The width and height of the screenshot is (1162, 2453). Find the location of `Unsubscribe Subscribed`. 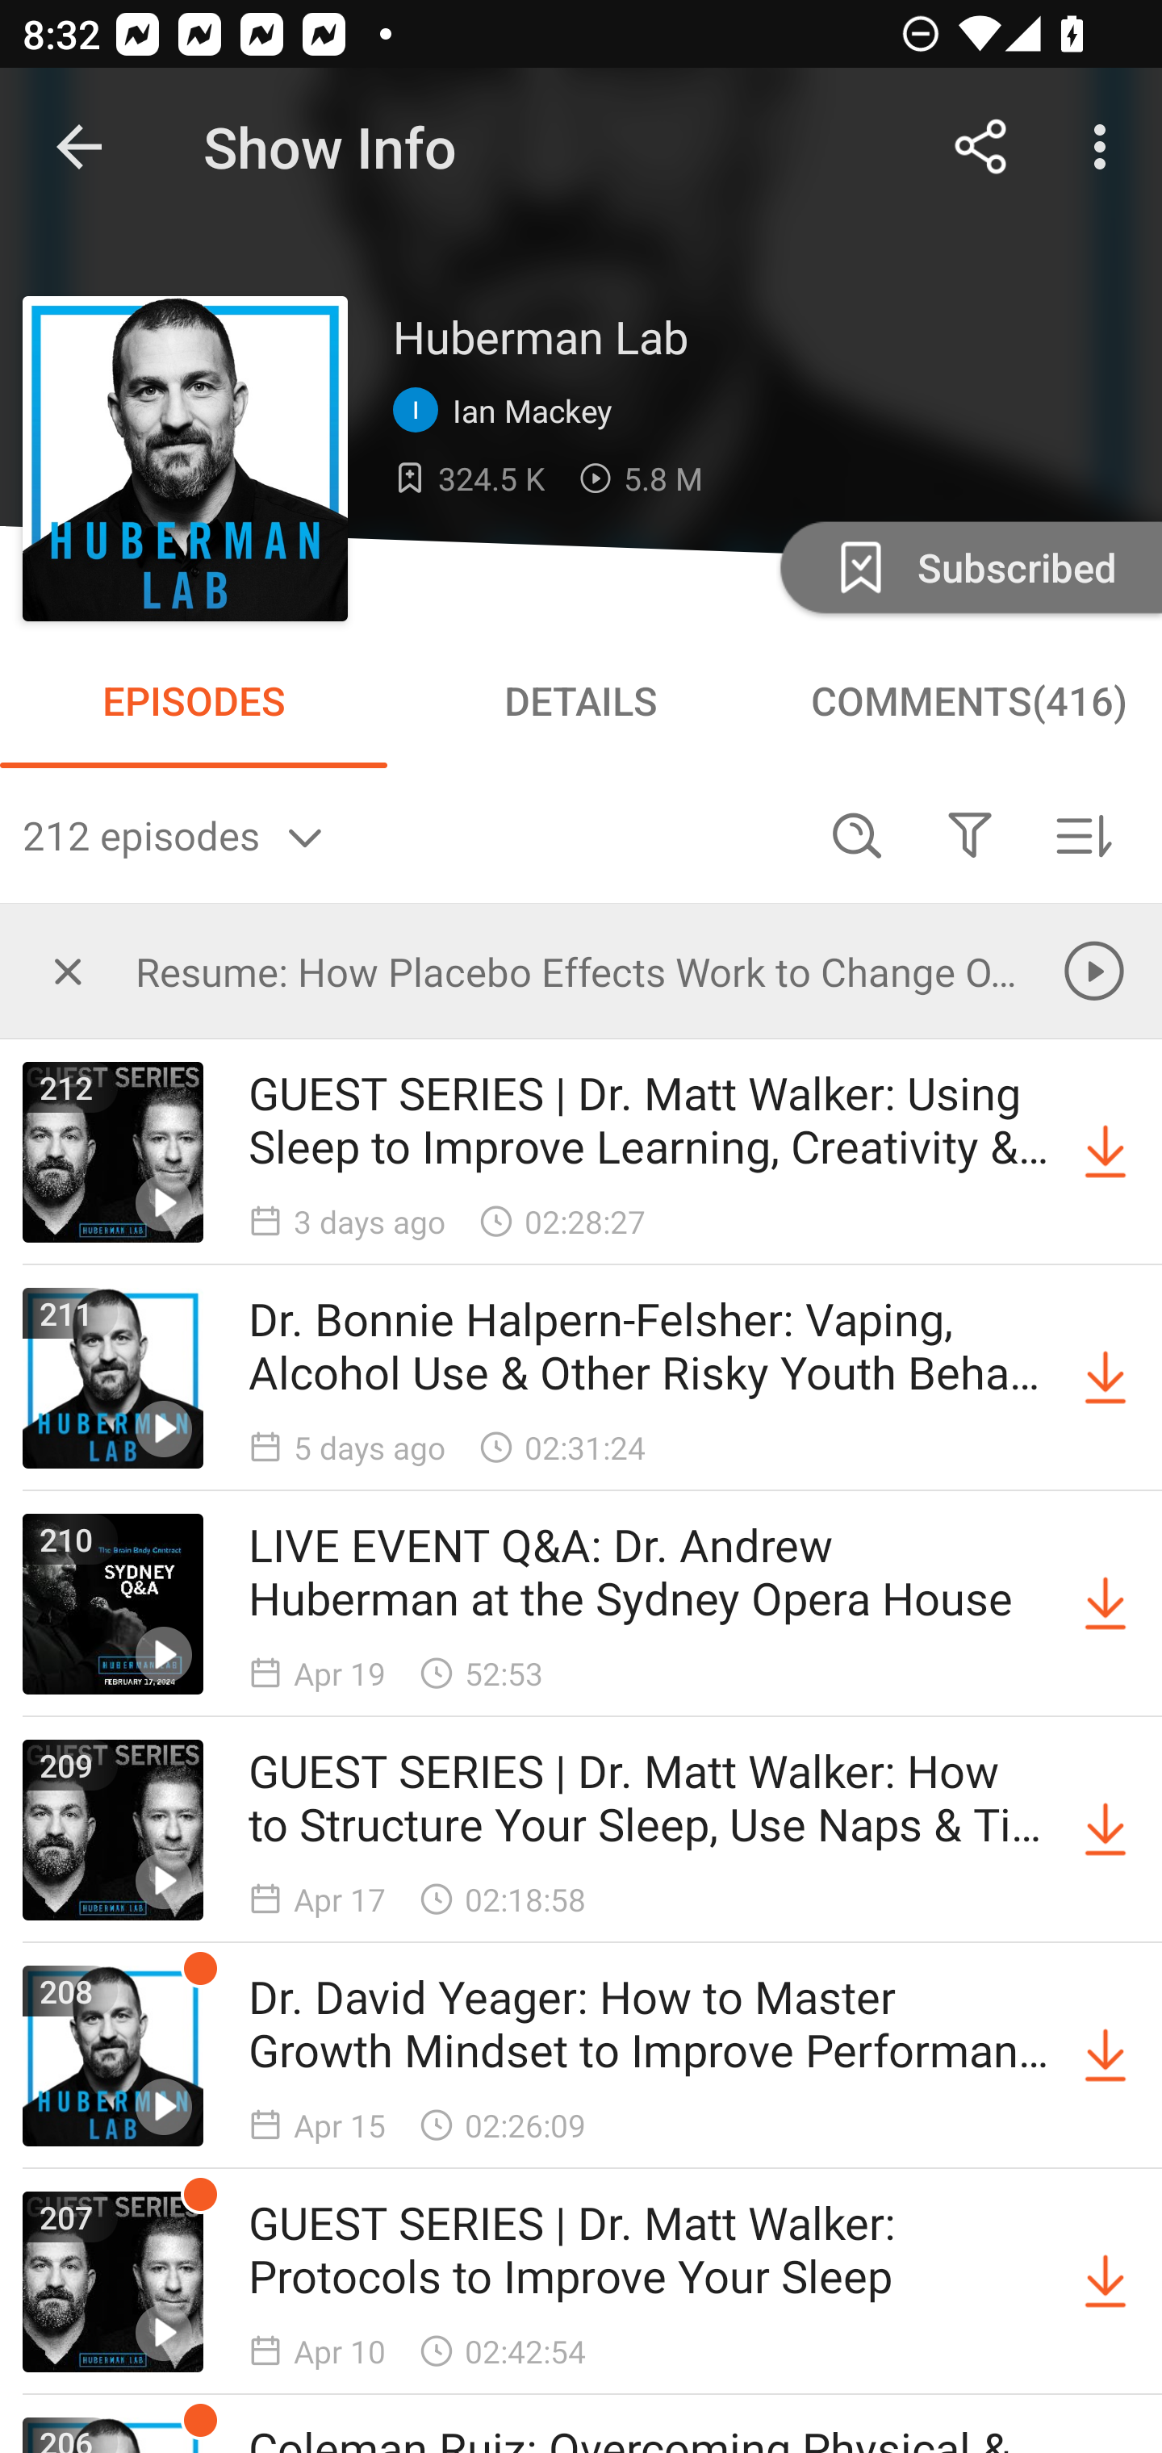

Unsubscribe Subscribed is located at coordinates (968, 566).